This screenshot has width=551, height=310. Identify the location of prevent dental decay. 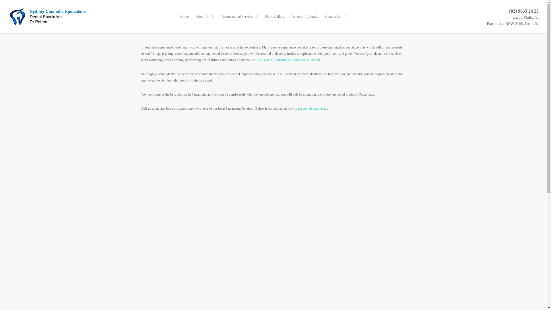
(312, 108).